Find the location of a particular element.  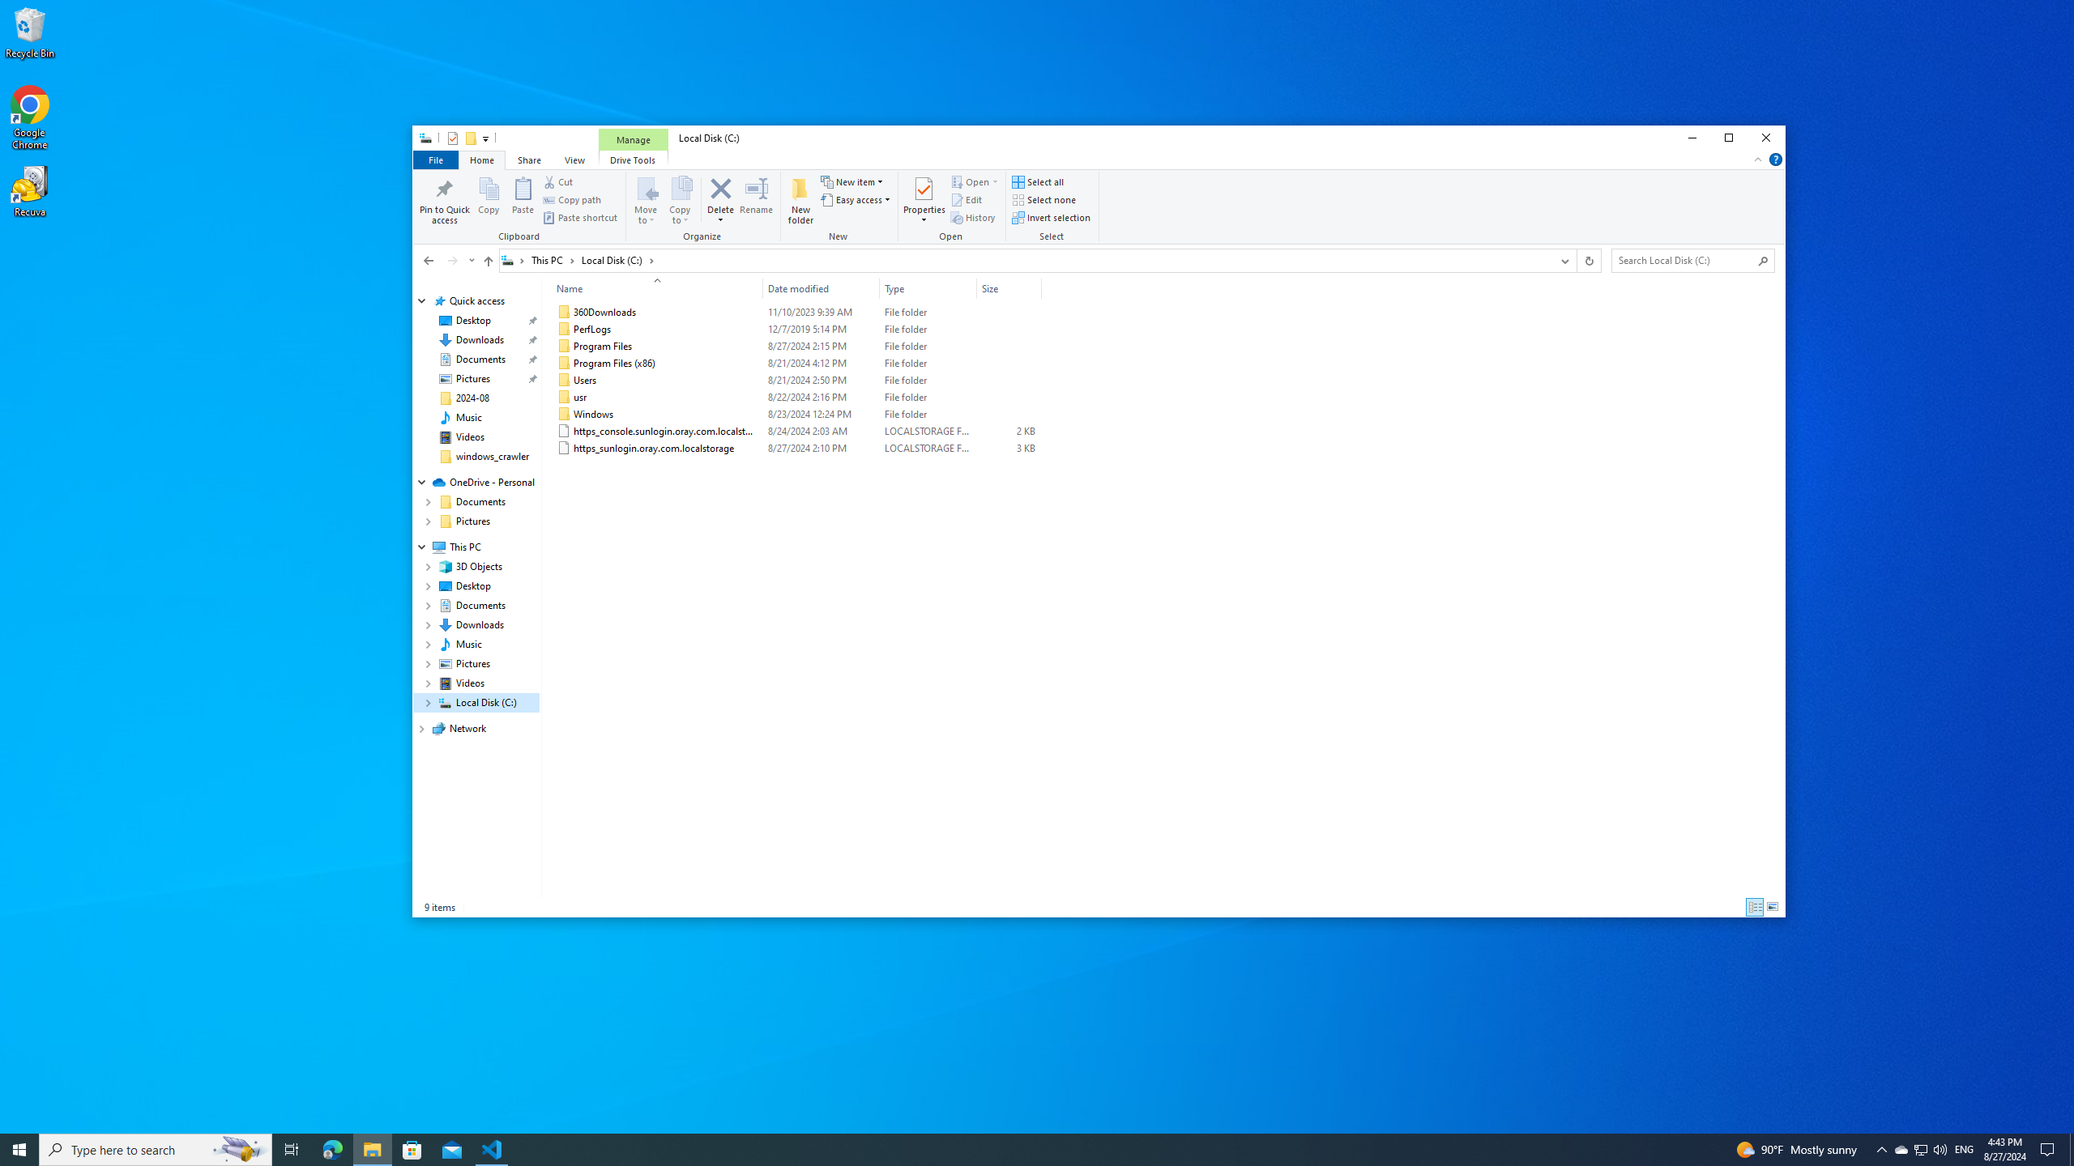

Date modified is located at coordinates (821, 448).